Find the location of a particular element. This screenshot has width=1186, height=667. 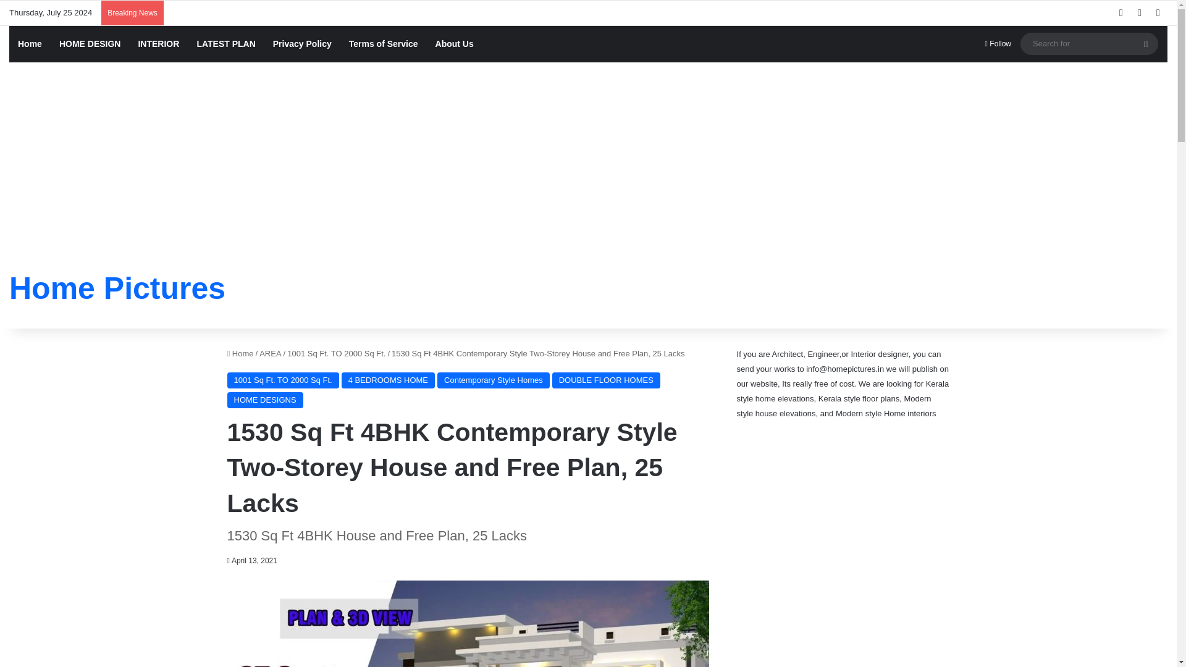

AREA is located at coordinates (271, 353).